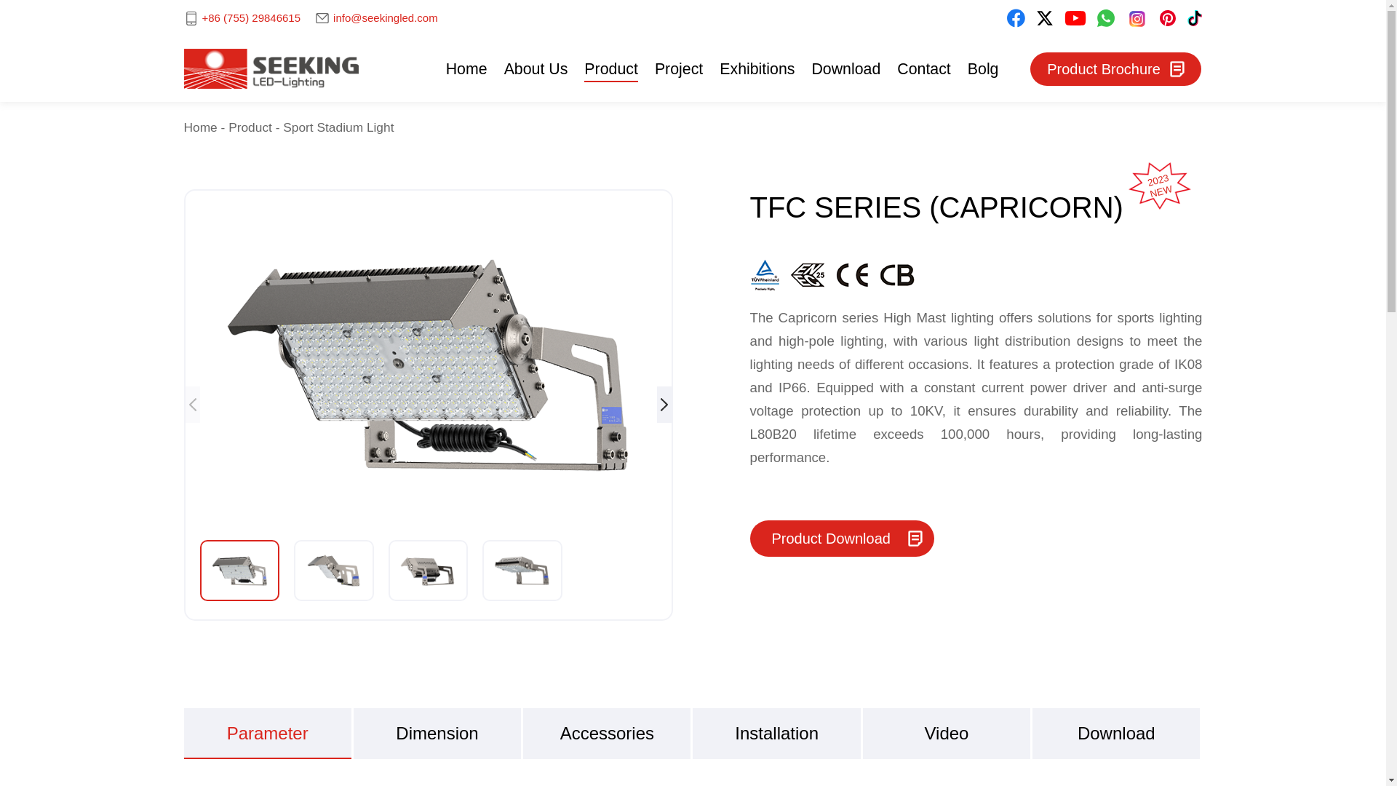 This screenshot has width=1397, height=786. Describe the element at coordinates (757, 68) in the screenshot. I see `Exhibitions` at that location.